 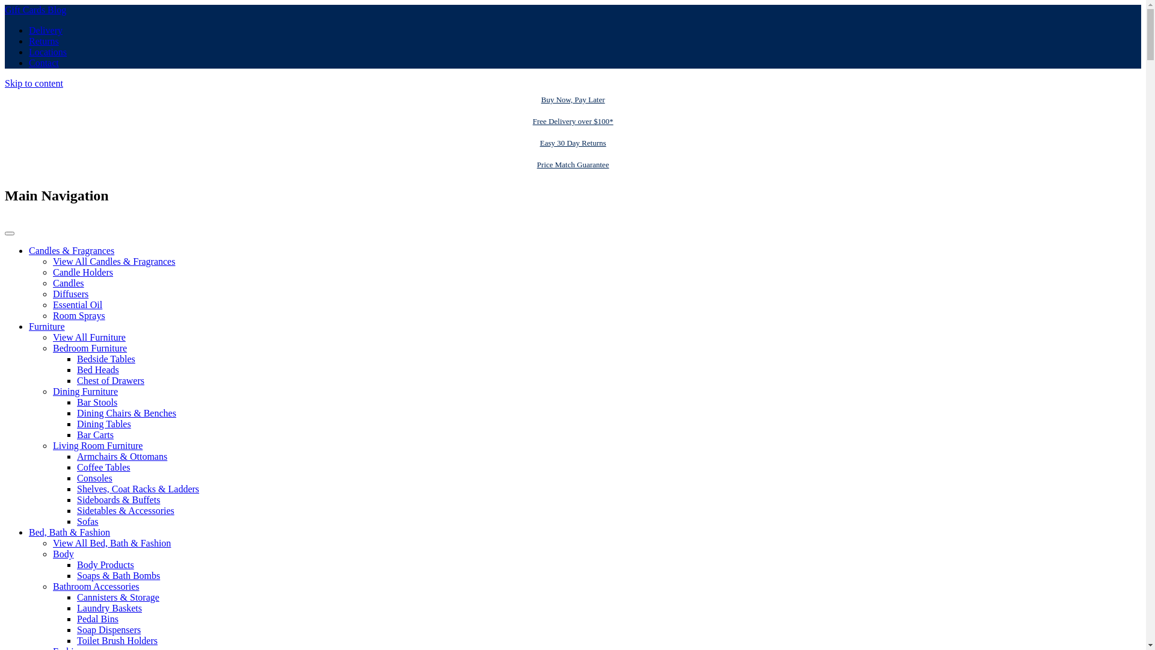 I want to click on Delivery, so click(x=46, y=30).